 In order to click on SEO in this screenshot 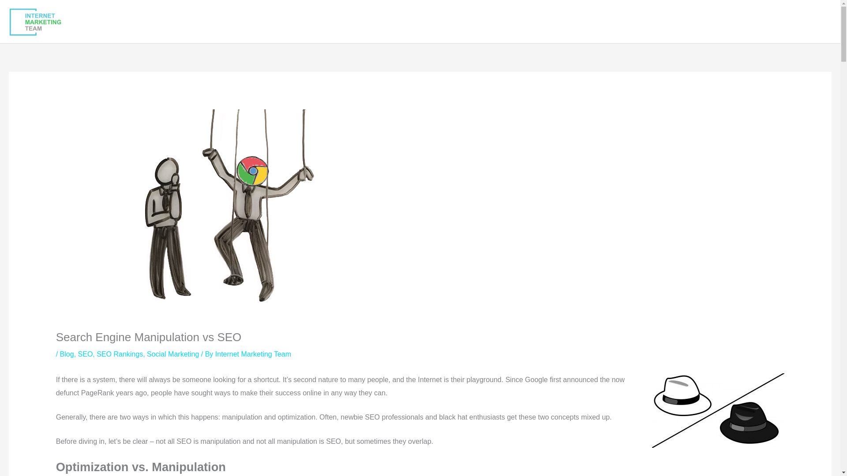, I will do `click(86, 354)`.